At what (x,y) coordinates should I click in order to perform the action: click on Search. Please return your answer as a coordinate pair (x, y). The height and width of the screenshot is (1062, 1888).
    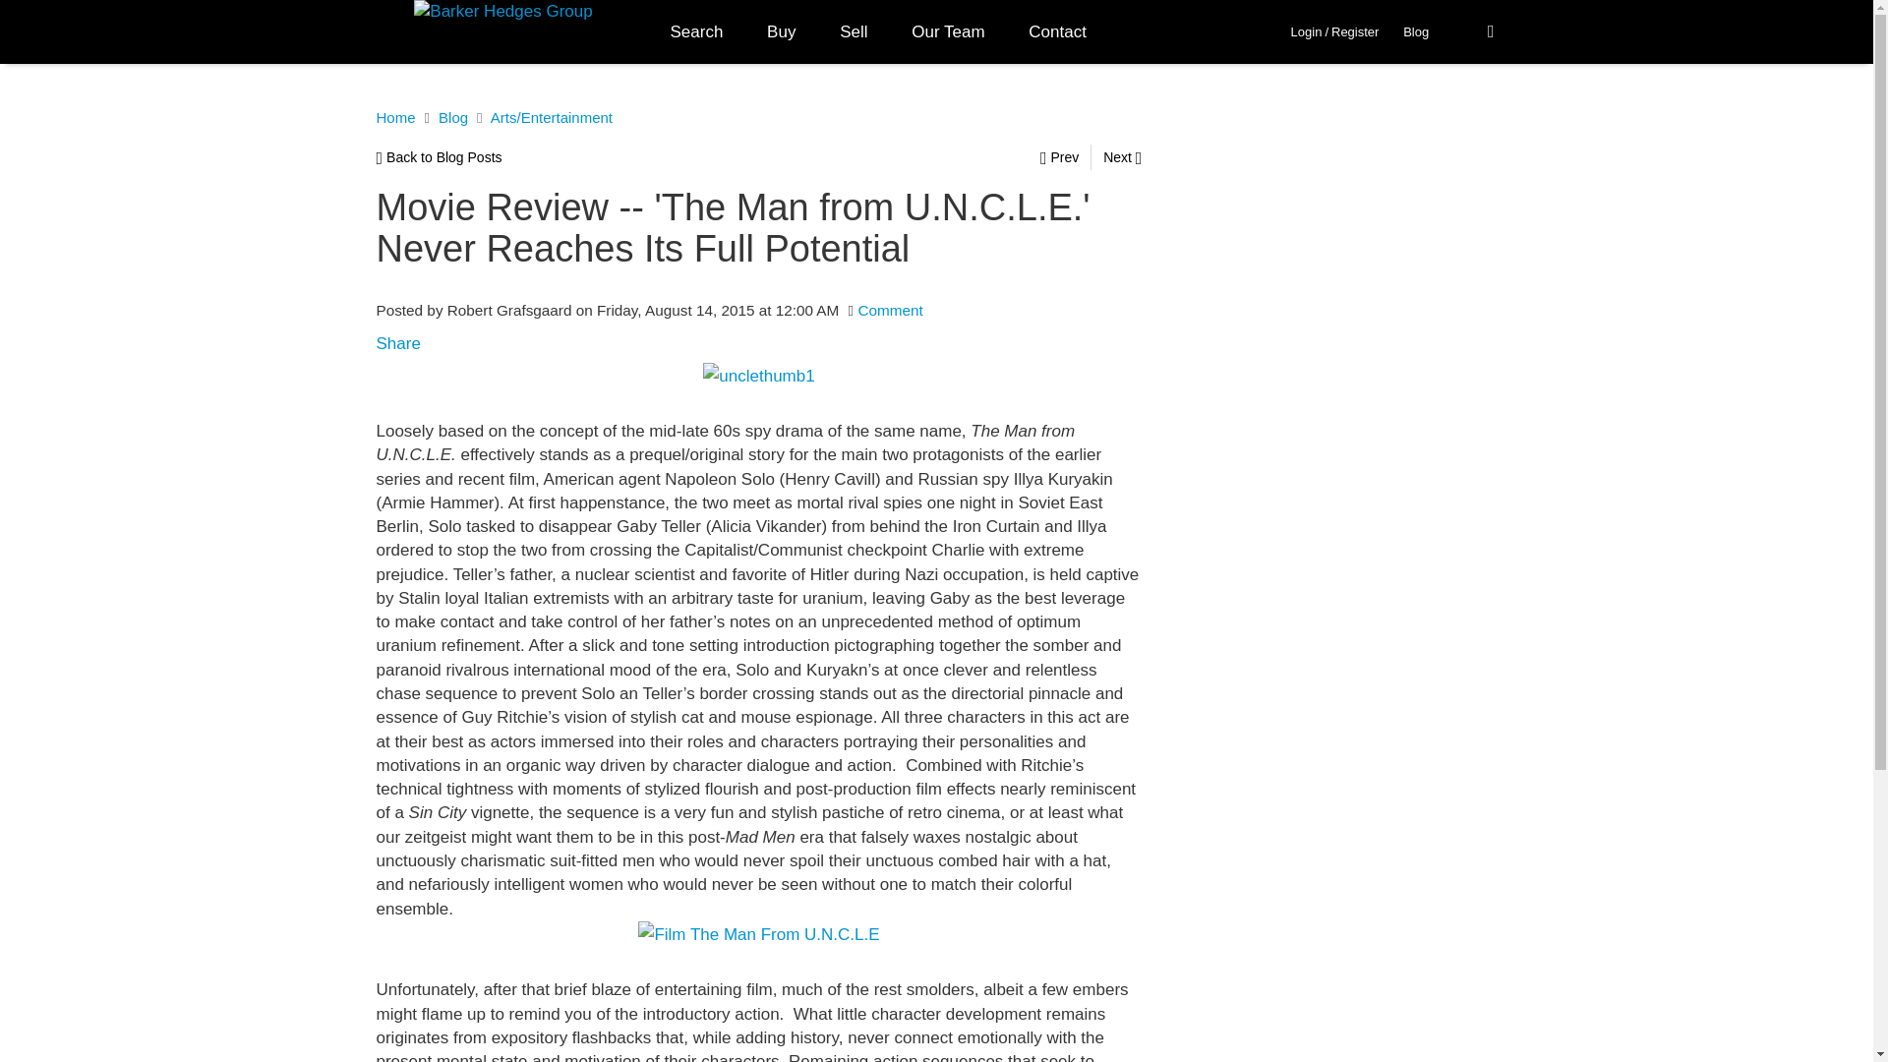
    Looking at the image, I should click on (697, 31).